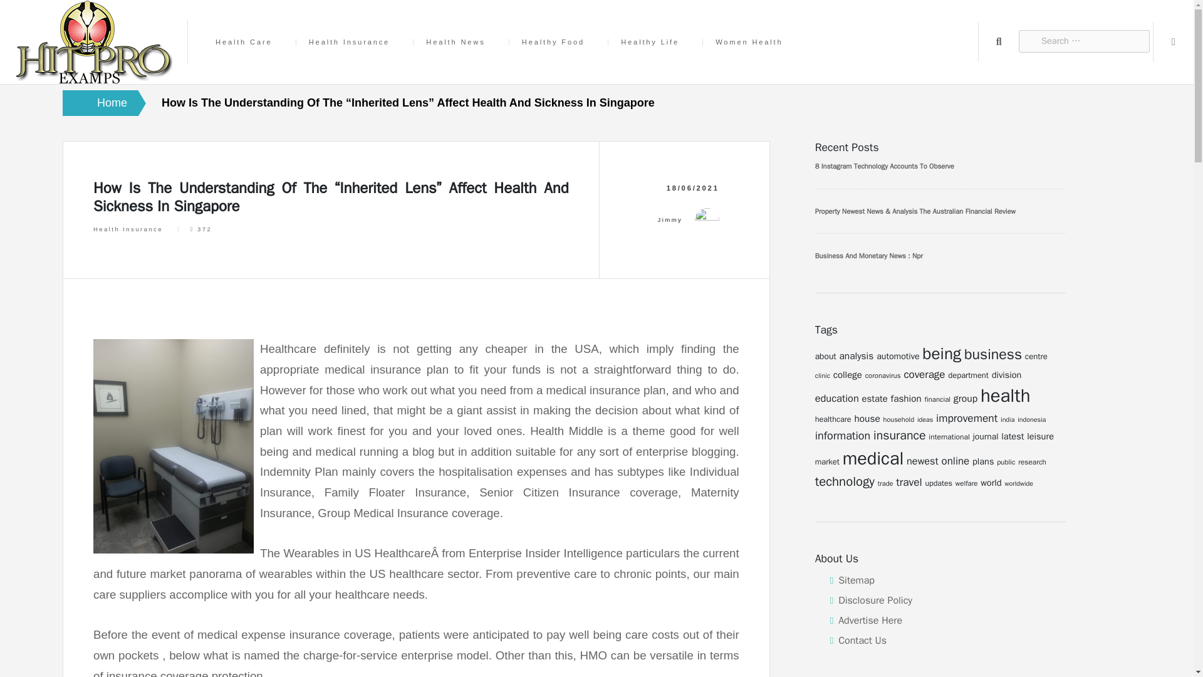  I want to click on Search, so click(999, 41).